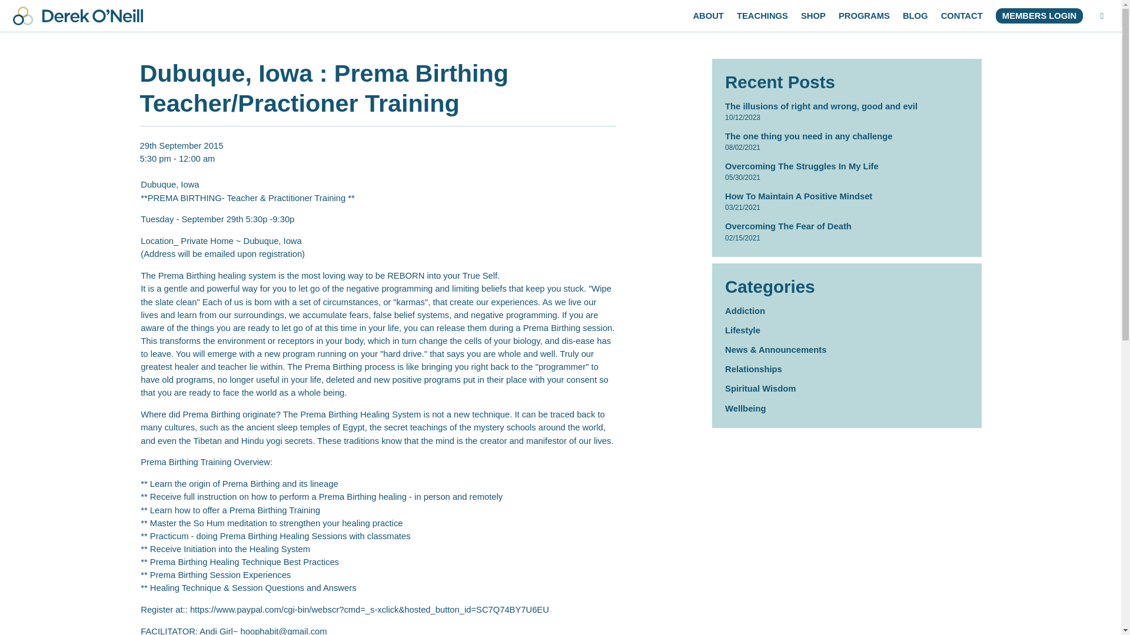 The height and width of the screenshot is (635, 1130). Describe the element at coordinates (760, 388) in the screenshot. I see `Spiritual Wisdom` at that location.